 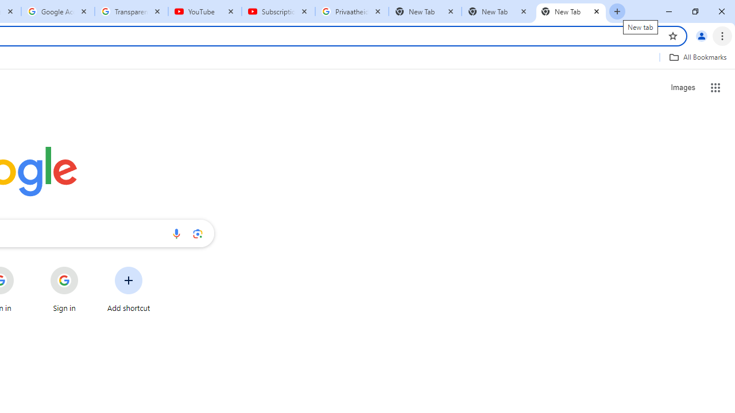 What do you see at coordinates (87, 267) in the screenshot?
I see `More actions for Sign in shortcut` at bounding box center [87, 267].